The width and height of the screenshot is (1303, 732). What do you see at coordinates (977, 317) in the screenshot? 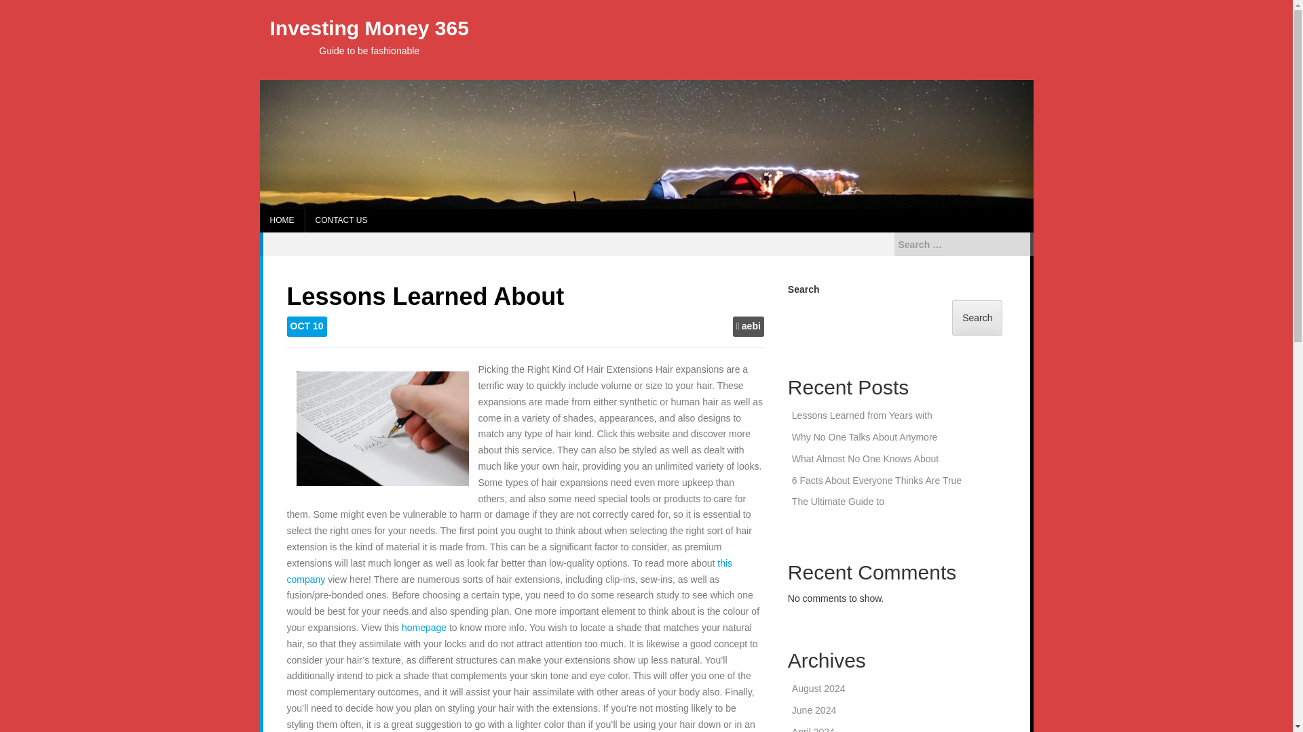
I see `Search` at bounding box center [977, 317].